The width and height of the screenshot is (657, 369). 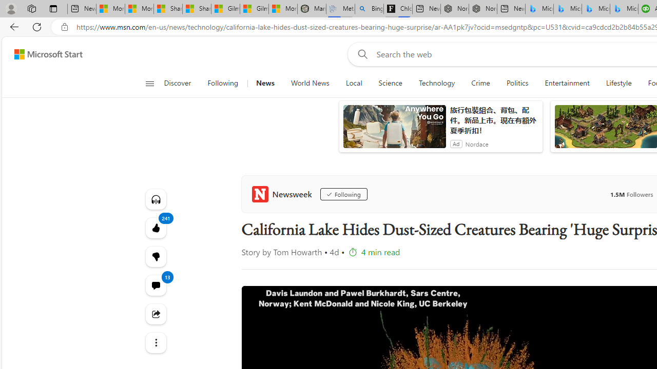 I want to click on Microsoft Bing Travel - Shangri-La Hotel Bangkok, so click(x=624, y=9).